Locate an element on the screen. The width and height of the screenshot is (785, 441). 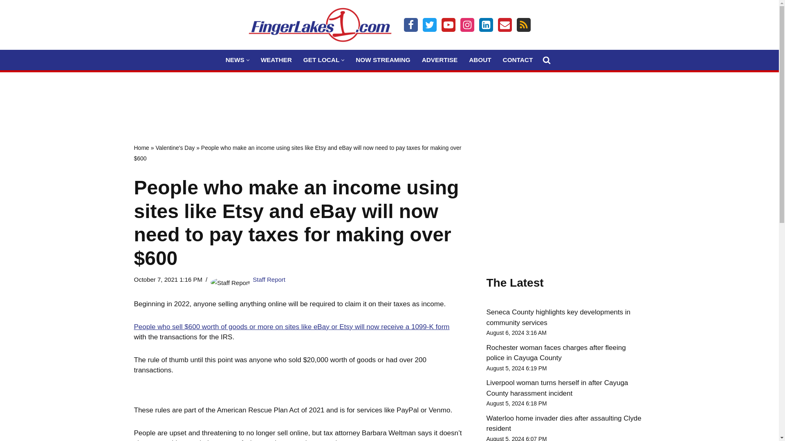
Facebook is located at coordinates (410, 24).